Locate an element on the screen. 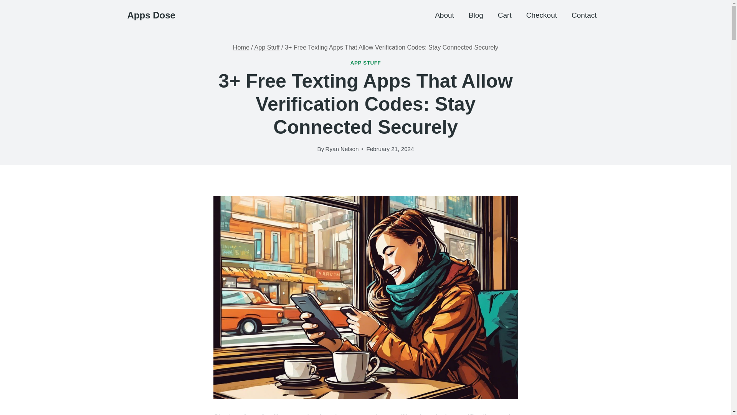 The width and height of the screenshot is (737, 415). Cart is located at coordinates (504, 15).